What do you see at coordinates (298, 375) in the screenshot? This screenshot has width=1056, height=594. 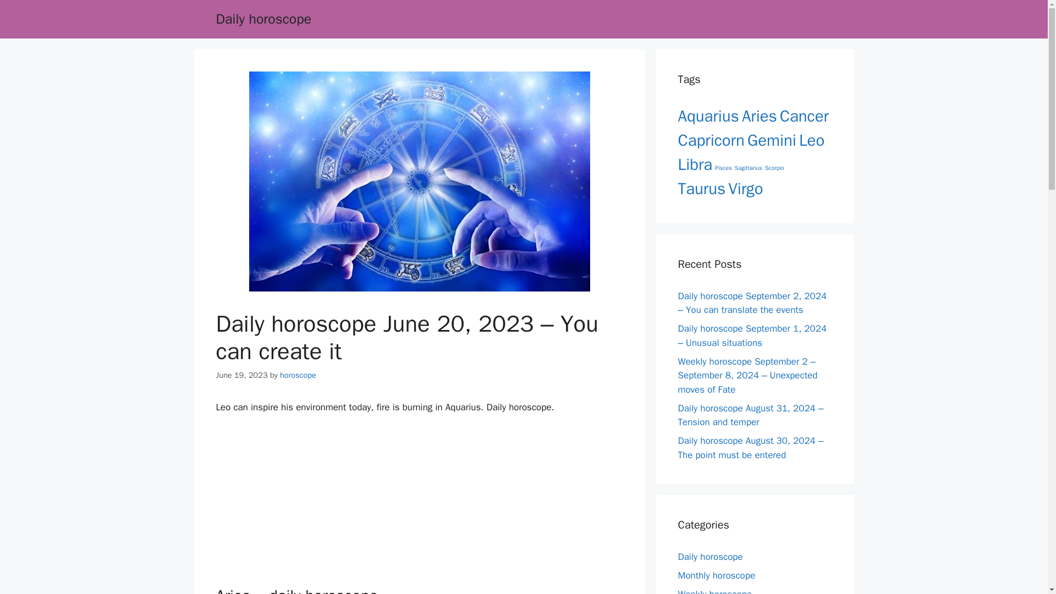 I see `horoscope` at bounding box center [298, 375].